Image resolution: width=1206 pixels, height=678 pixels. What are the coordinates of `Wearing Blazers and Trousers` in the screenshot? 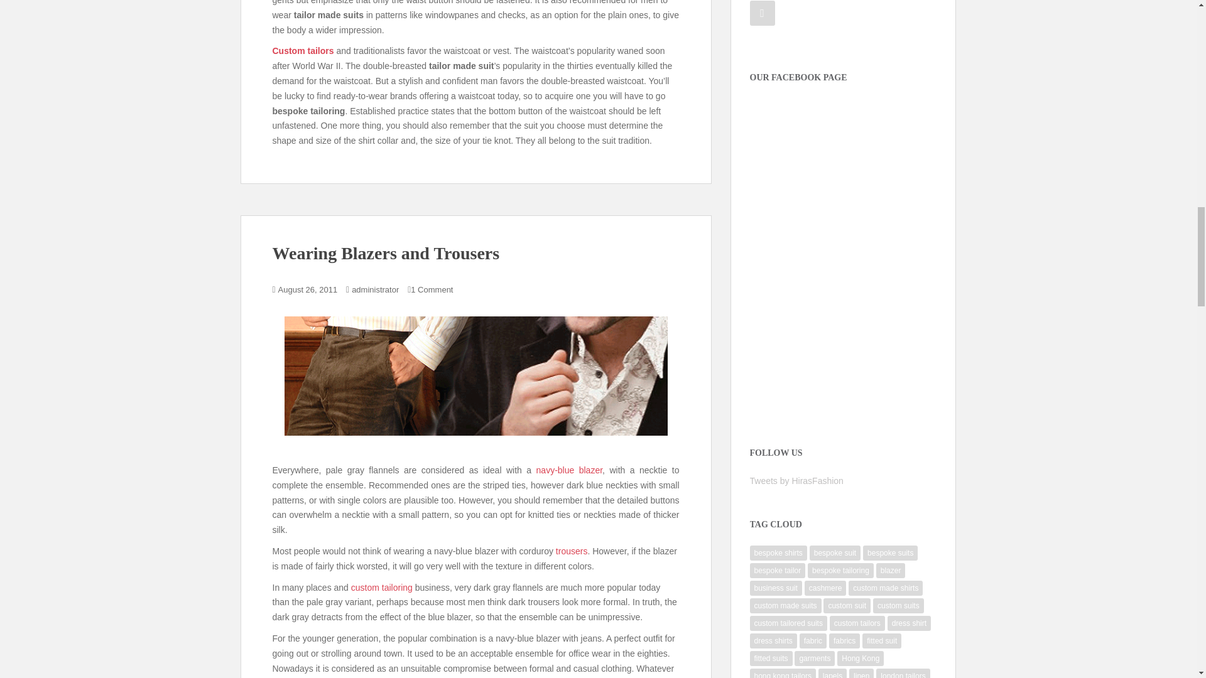 It's located at (475, 377).